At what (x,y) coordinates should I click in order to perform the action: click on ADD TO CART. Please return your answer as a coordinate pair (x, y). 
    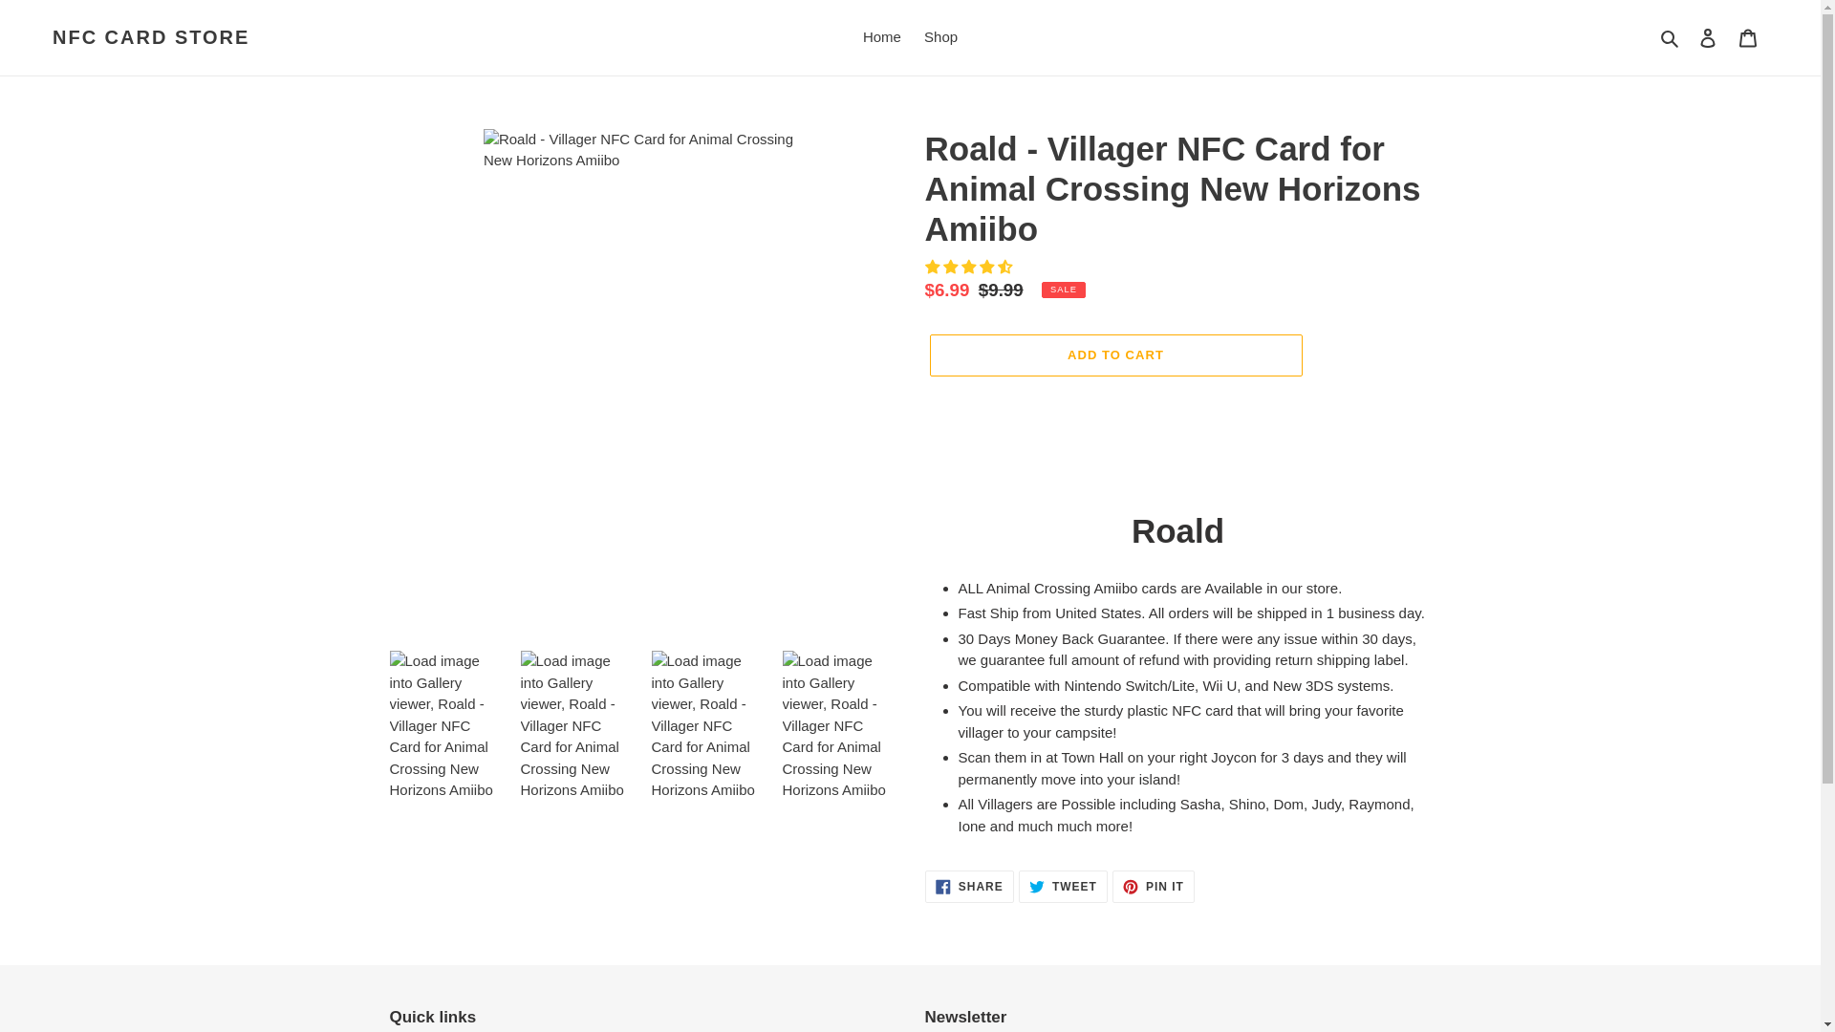
    Looking at the image, I should click on (1708, 37).